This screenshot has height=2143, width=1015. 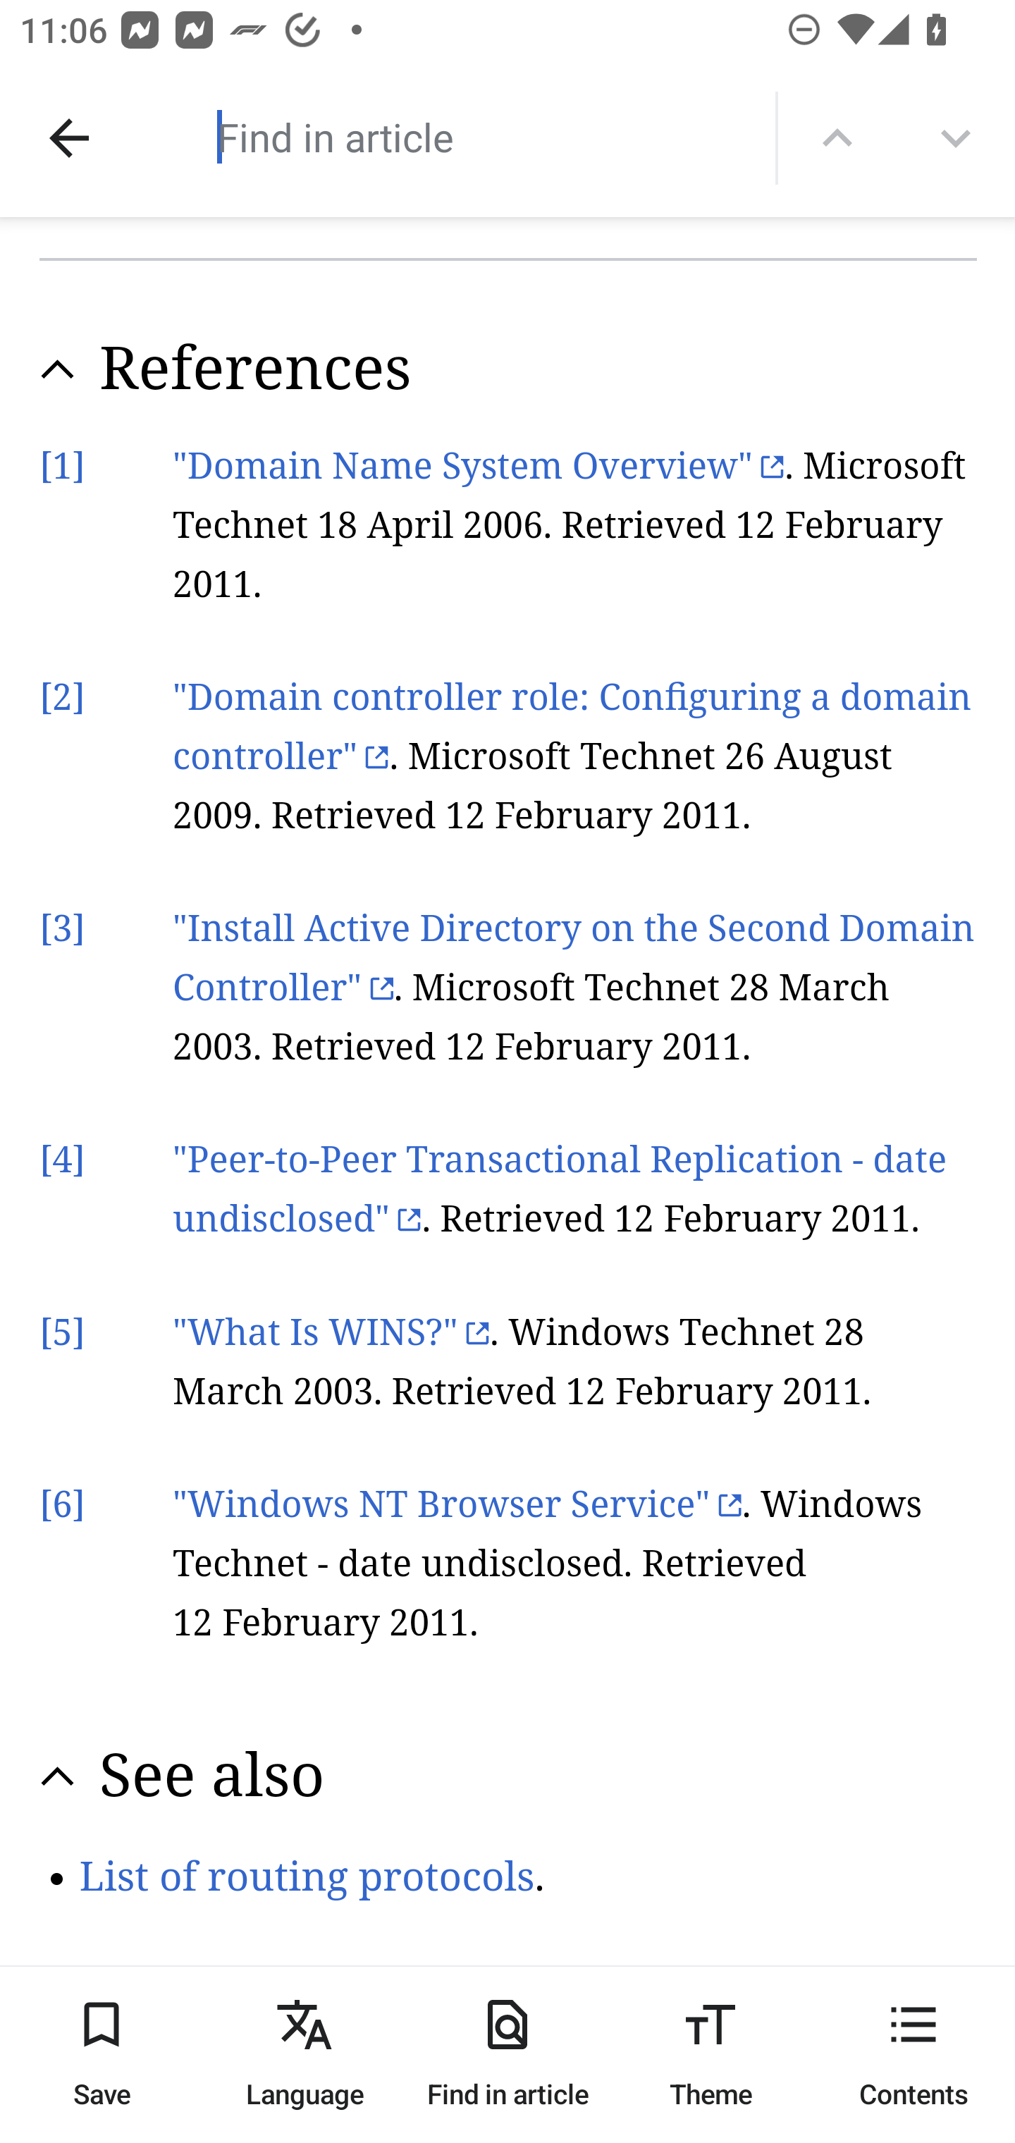 I want to click on Collapse section, so click(x=58, y=1776).